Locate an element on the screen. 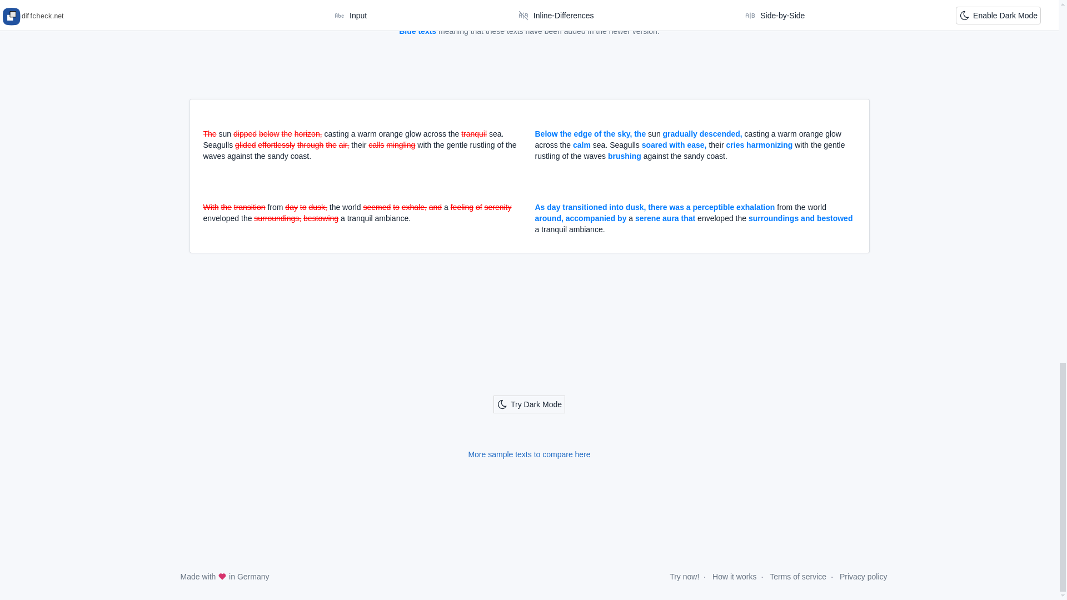  Privacy policy is located at coordinates (864, 577).